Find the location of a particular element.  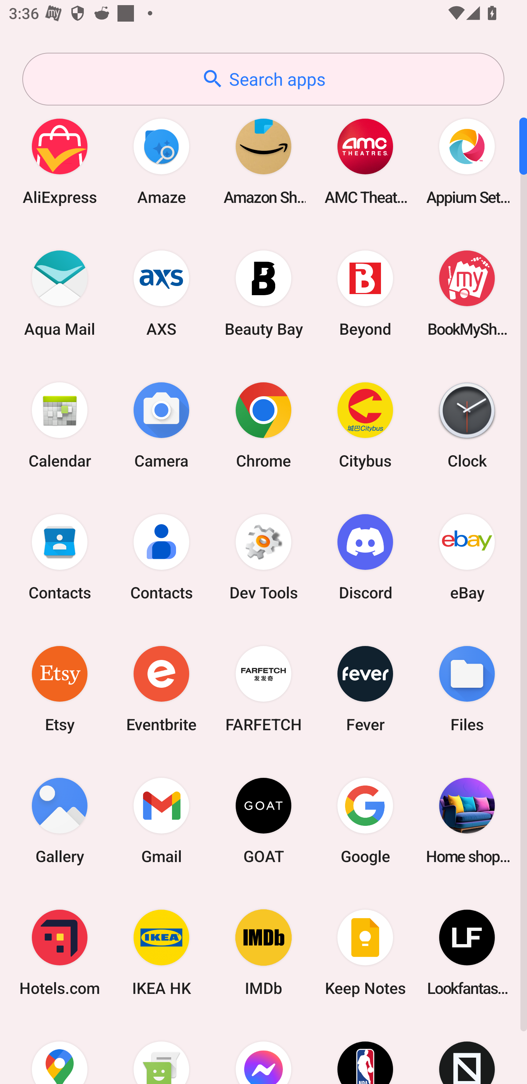

Gmail is located at coordinates (161, 820).